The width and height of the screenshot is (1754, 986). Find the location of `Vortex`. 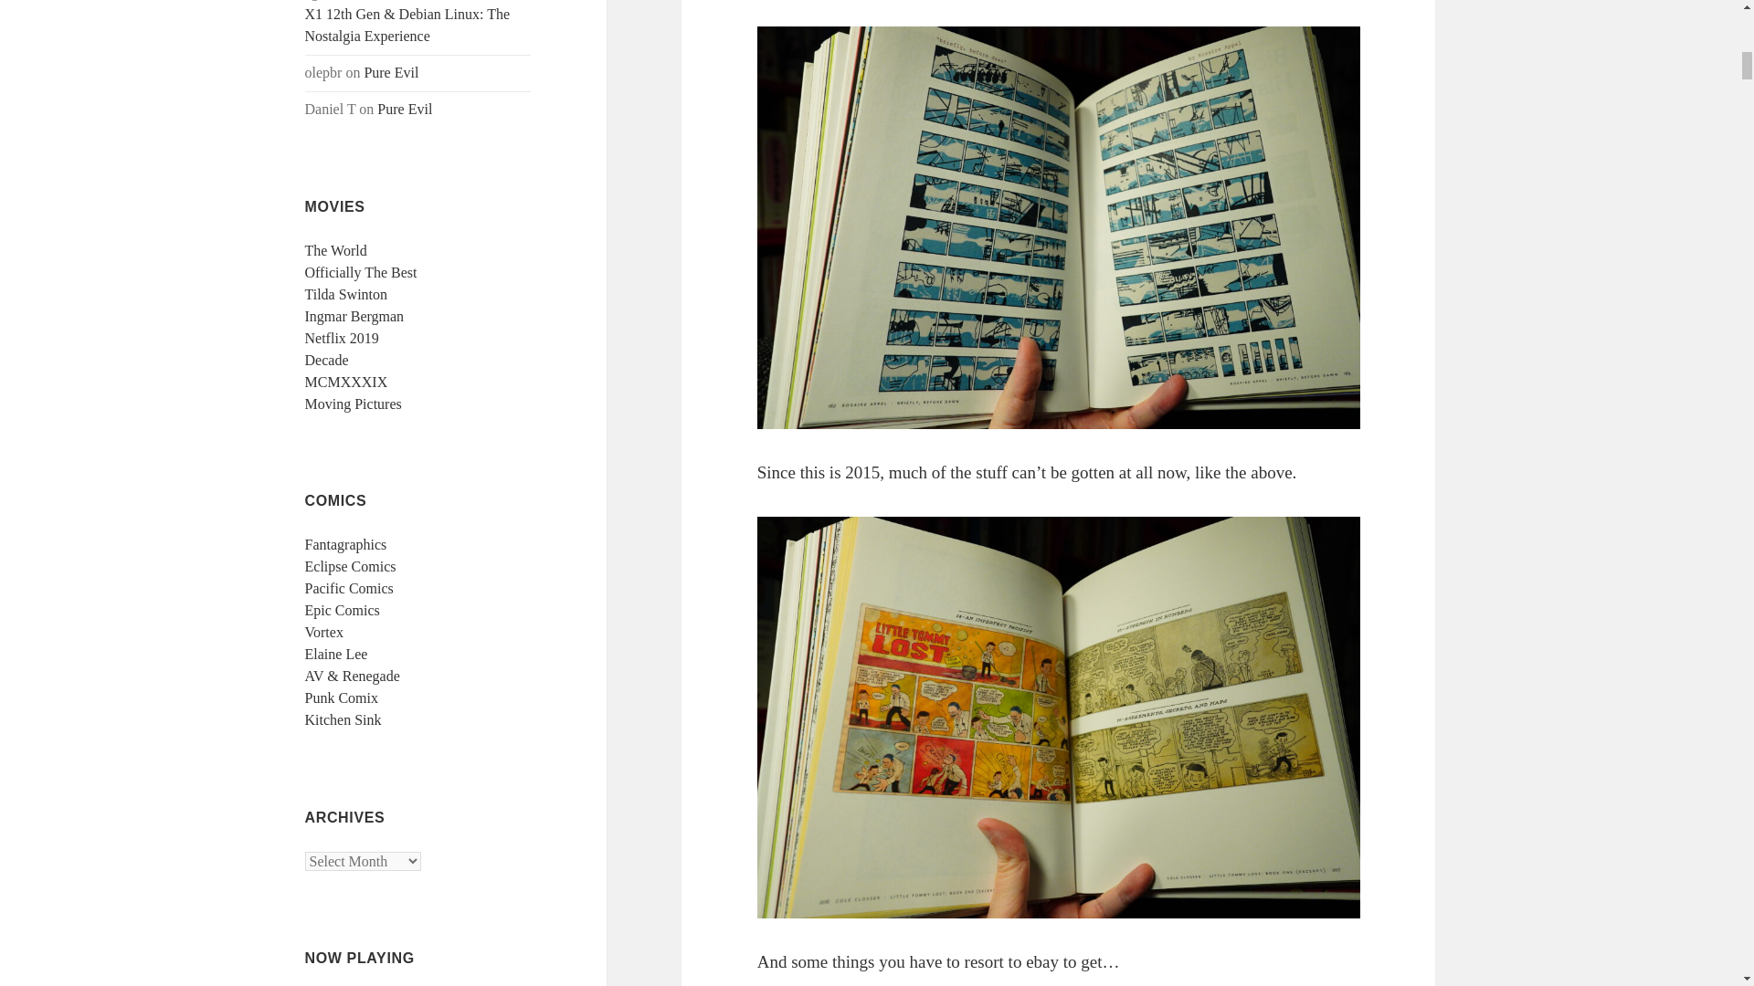

Vortex is located at coordinates (324, 632).